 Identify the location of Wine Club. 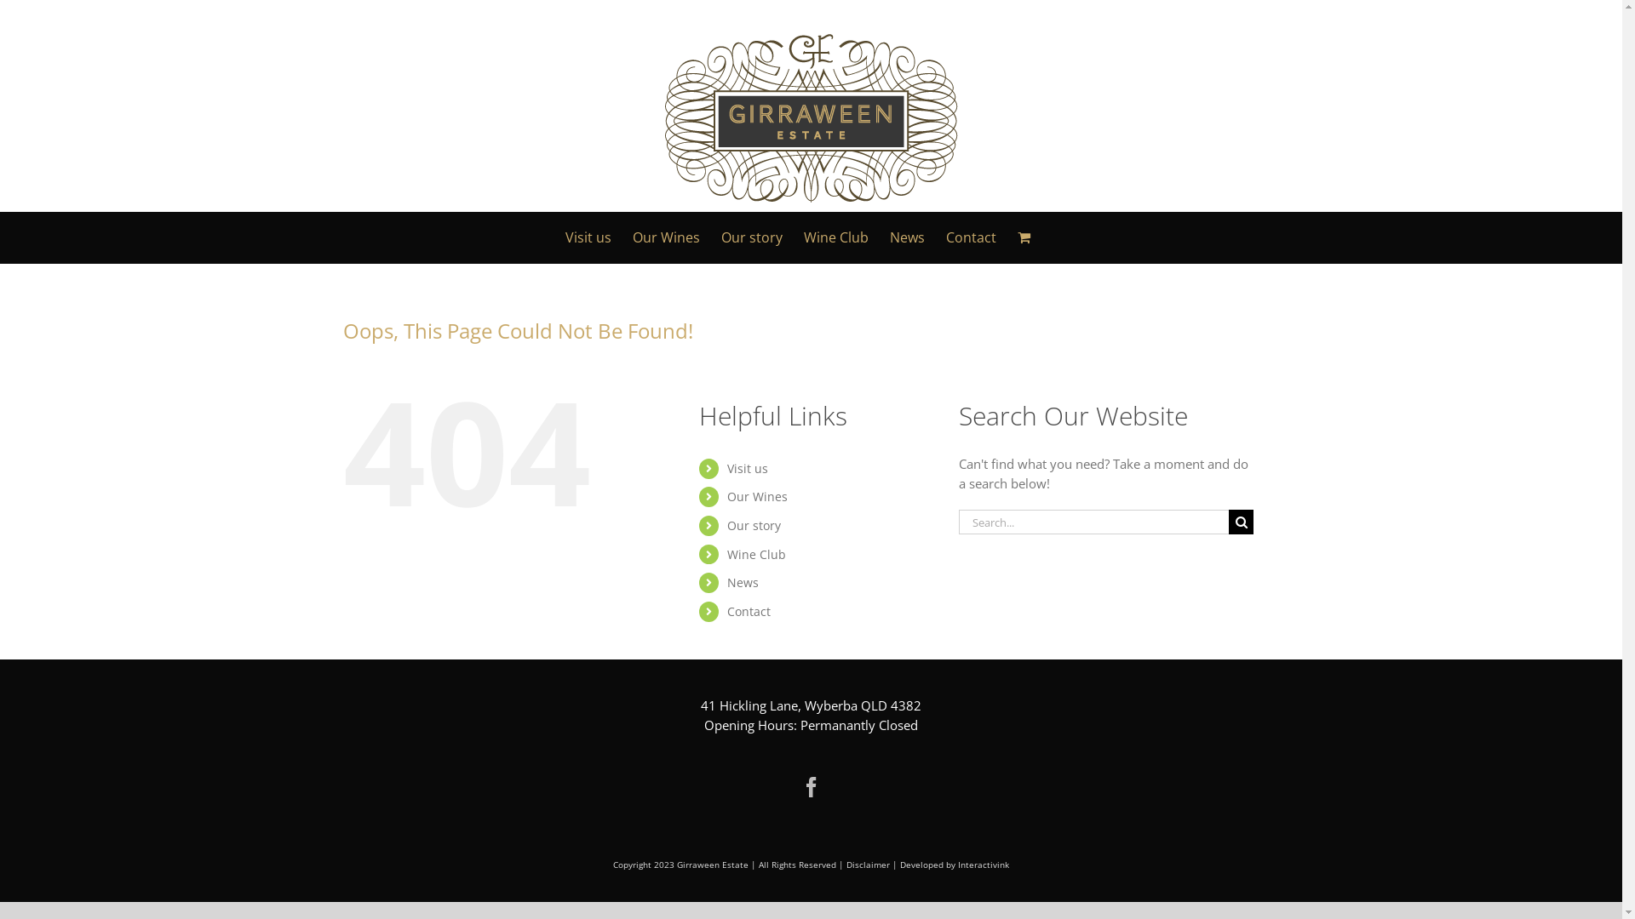
(756, 555).